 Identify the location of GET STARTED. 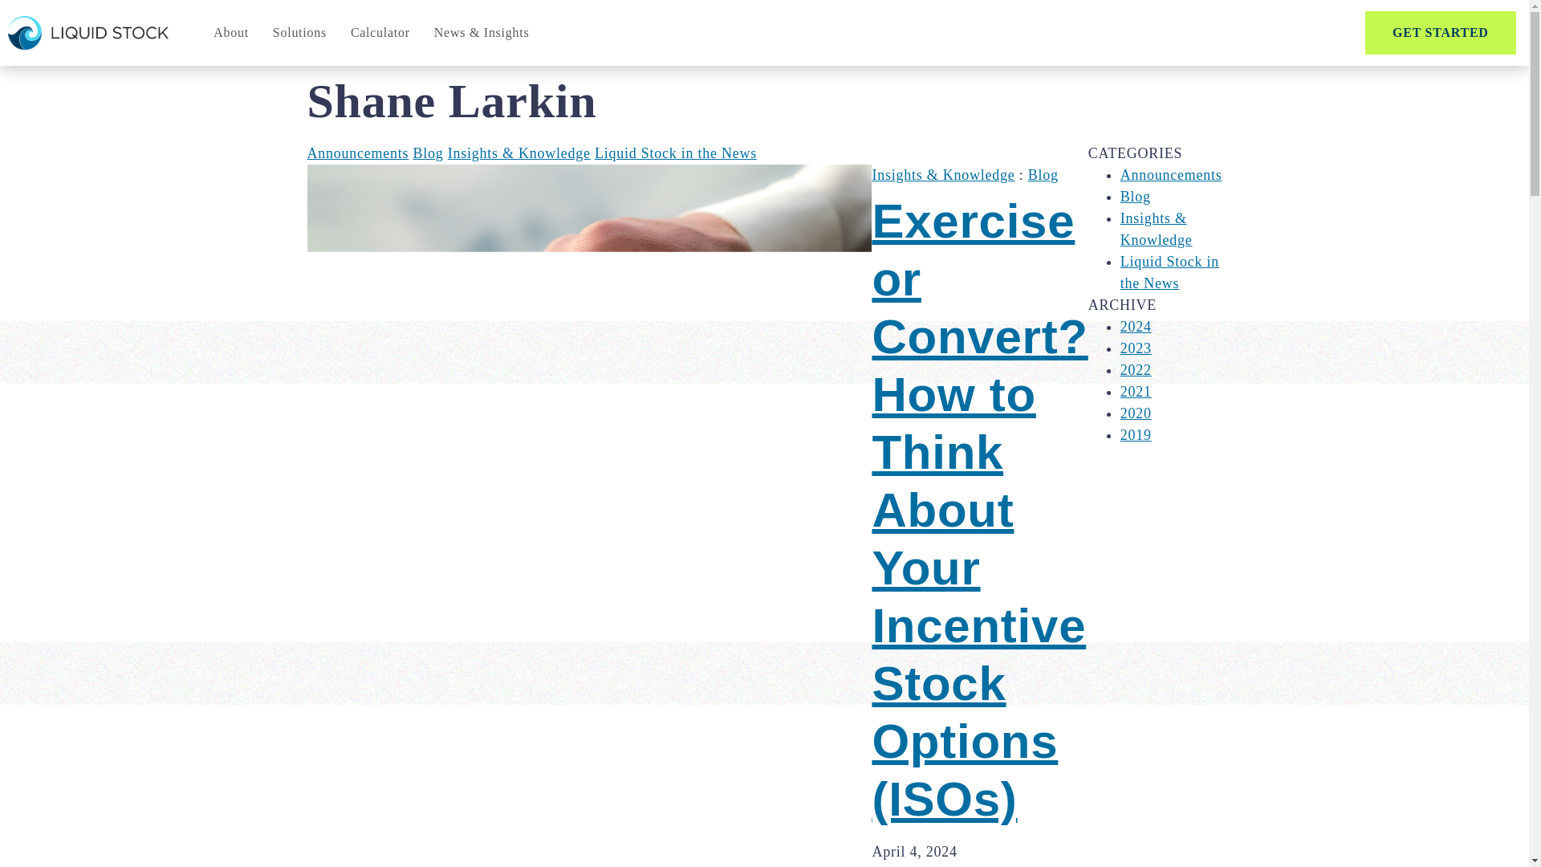
(1441, 33).